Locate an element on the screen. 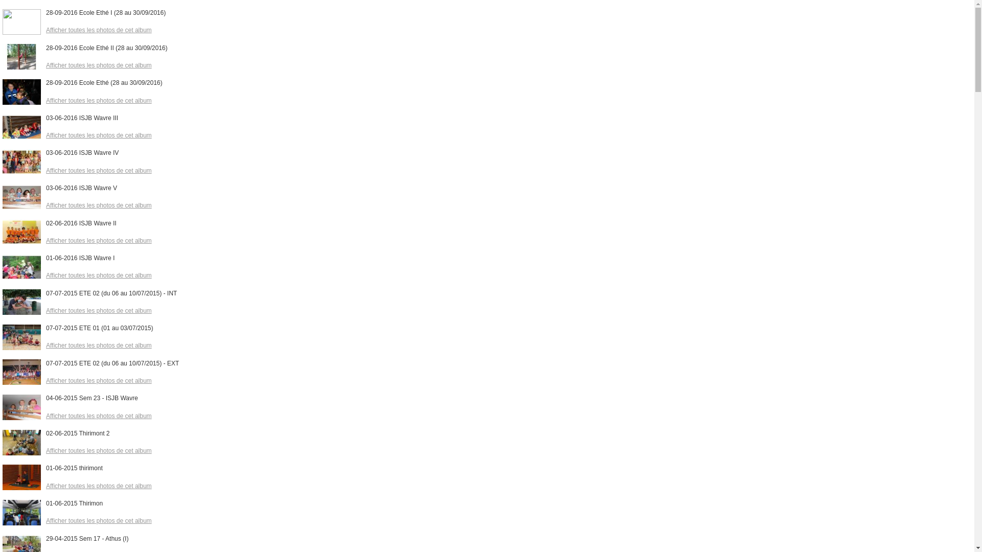  Afficher toutes les photos de cet album is located at coordinates (99, 275).